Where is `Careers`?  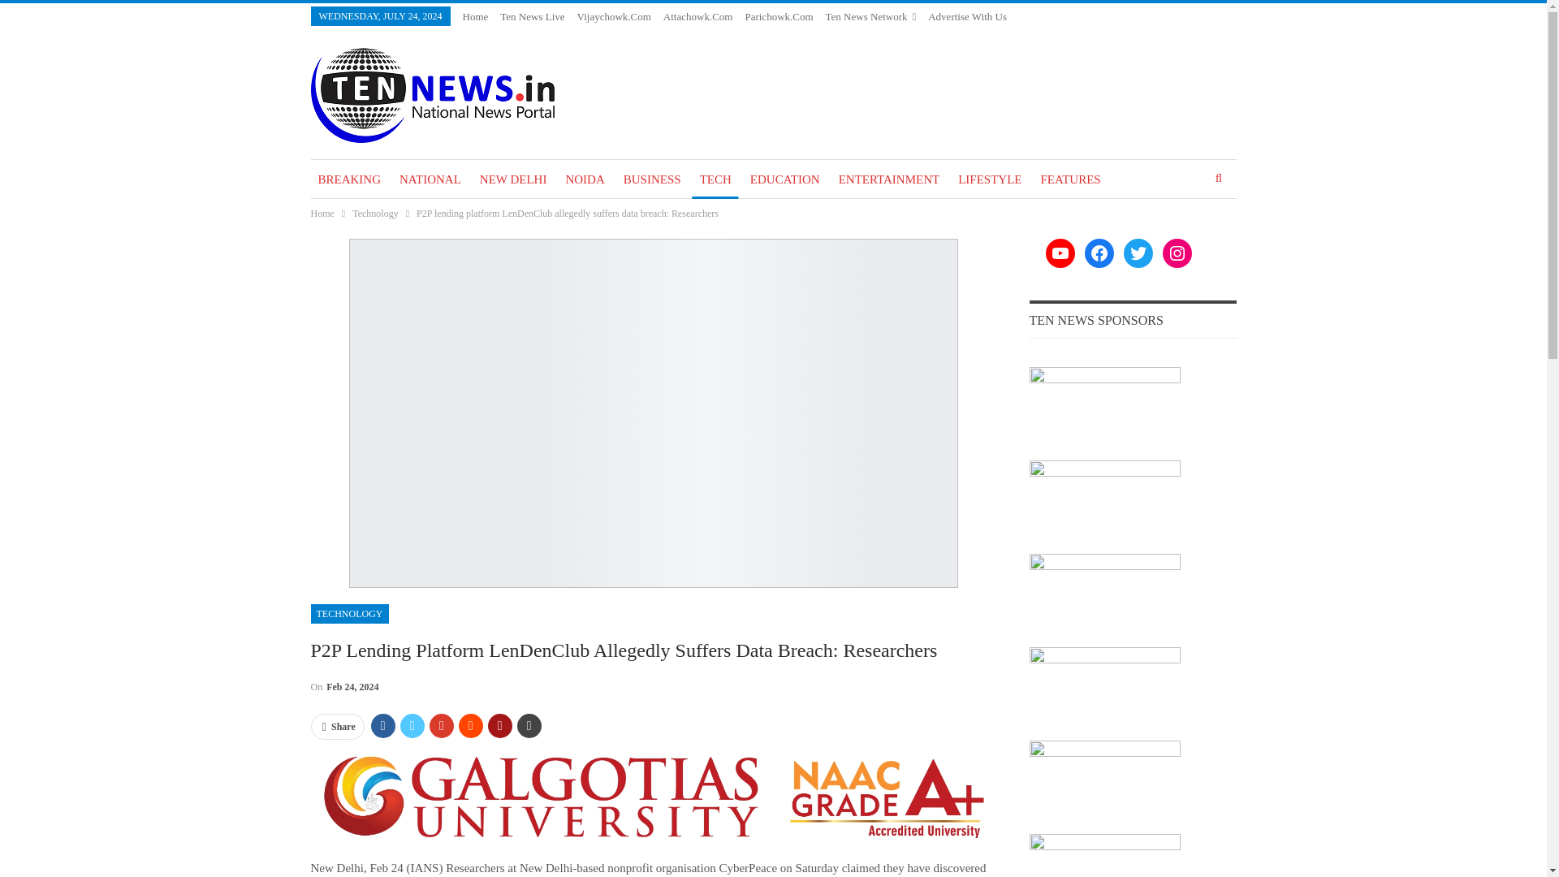 Careers is located at coordinates (1003, 36).